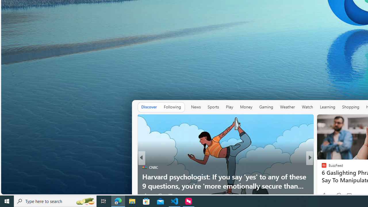 This screenshot has width=368, height=207. Describe the element at coordinates (352, 195) in the screenshot. I see `View comments 139 Comment` at that location.